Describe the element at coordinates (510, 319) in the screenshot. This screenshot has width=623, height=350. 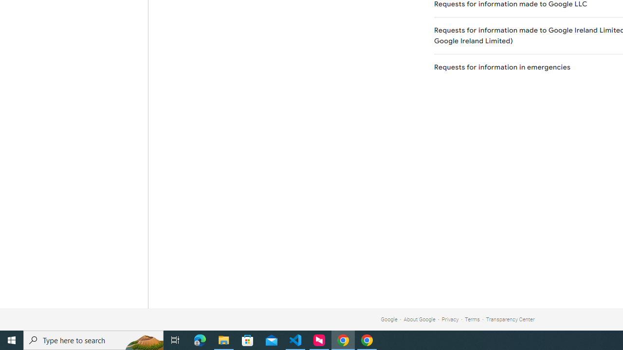
I see `Transparency Center` at that location.